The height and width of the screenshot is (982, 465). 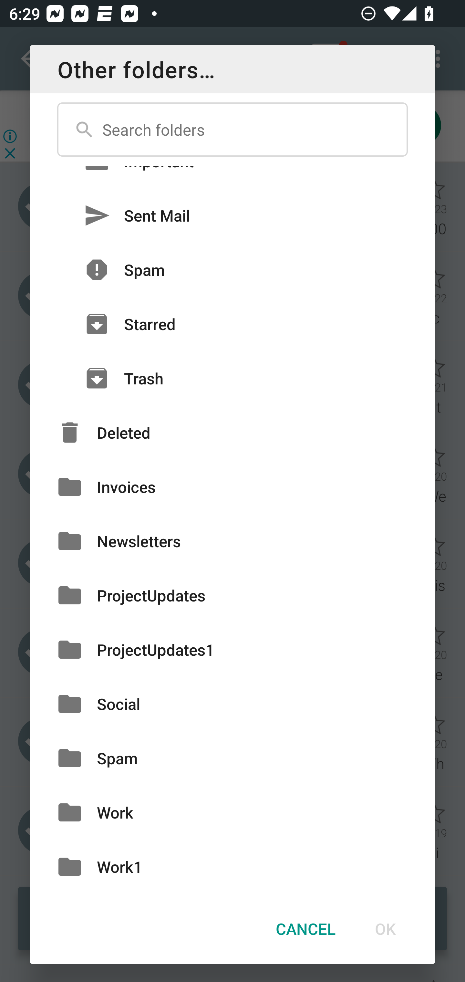 What do you see at coordinates (305, 929) in the screenshot?
I see `CANCEL` at bounding box center [305, 929].